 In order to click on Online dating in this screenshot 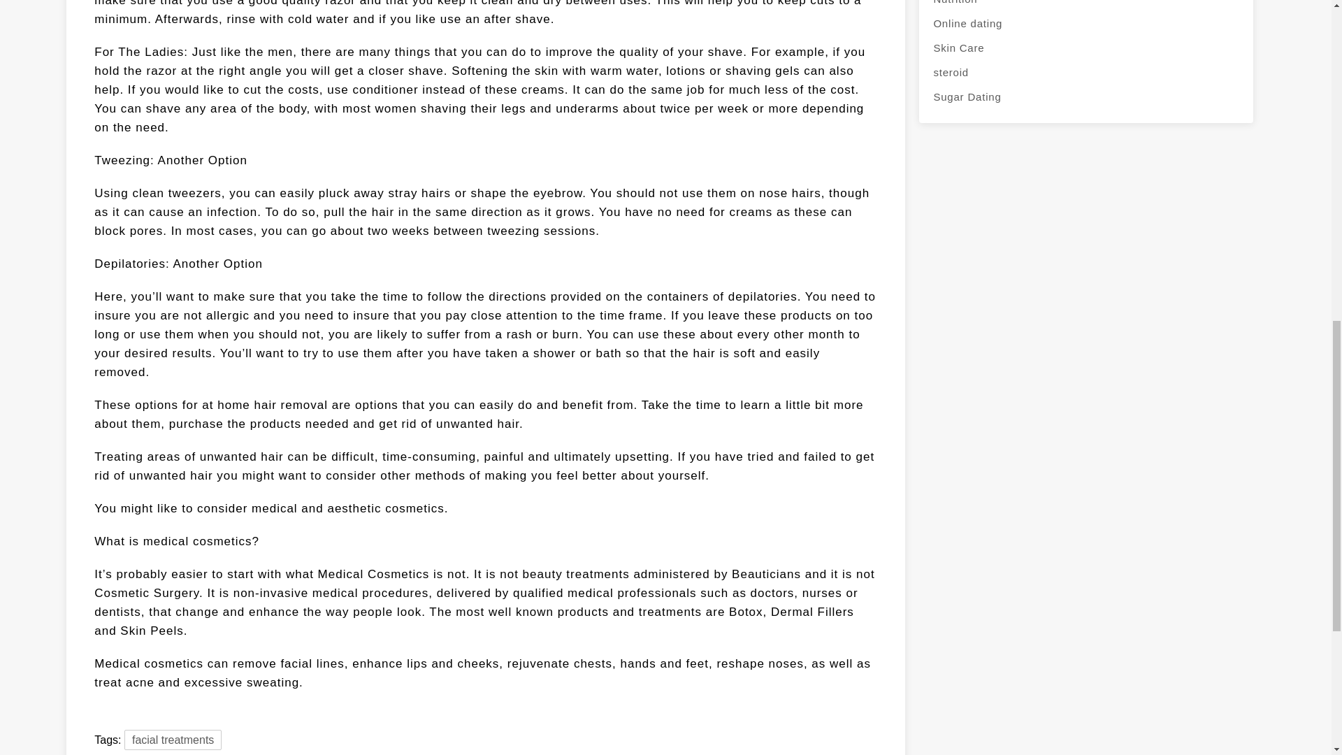, I will do `click(1085, 23)`.